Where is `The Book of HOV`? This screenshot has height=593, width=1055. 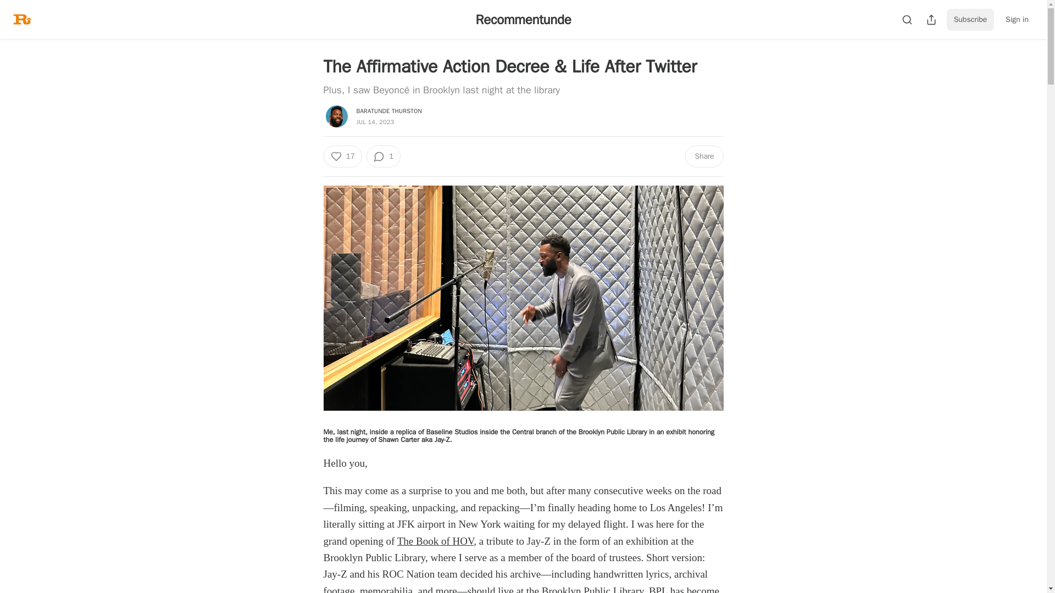
The Book of HOV is located at coordinates (435, 541).